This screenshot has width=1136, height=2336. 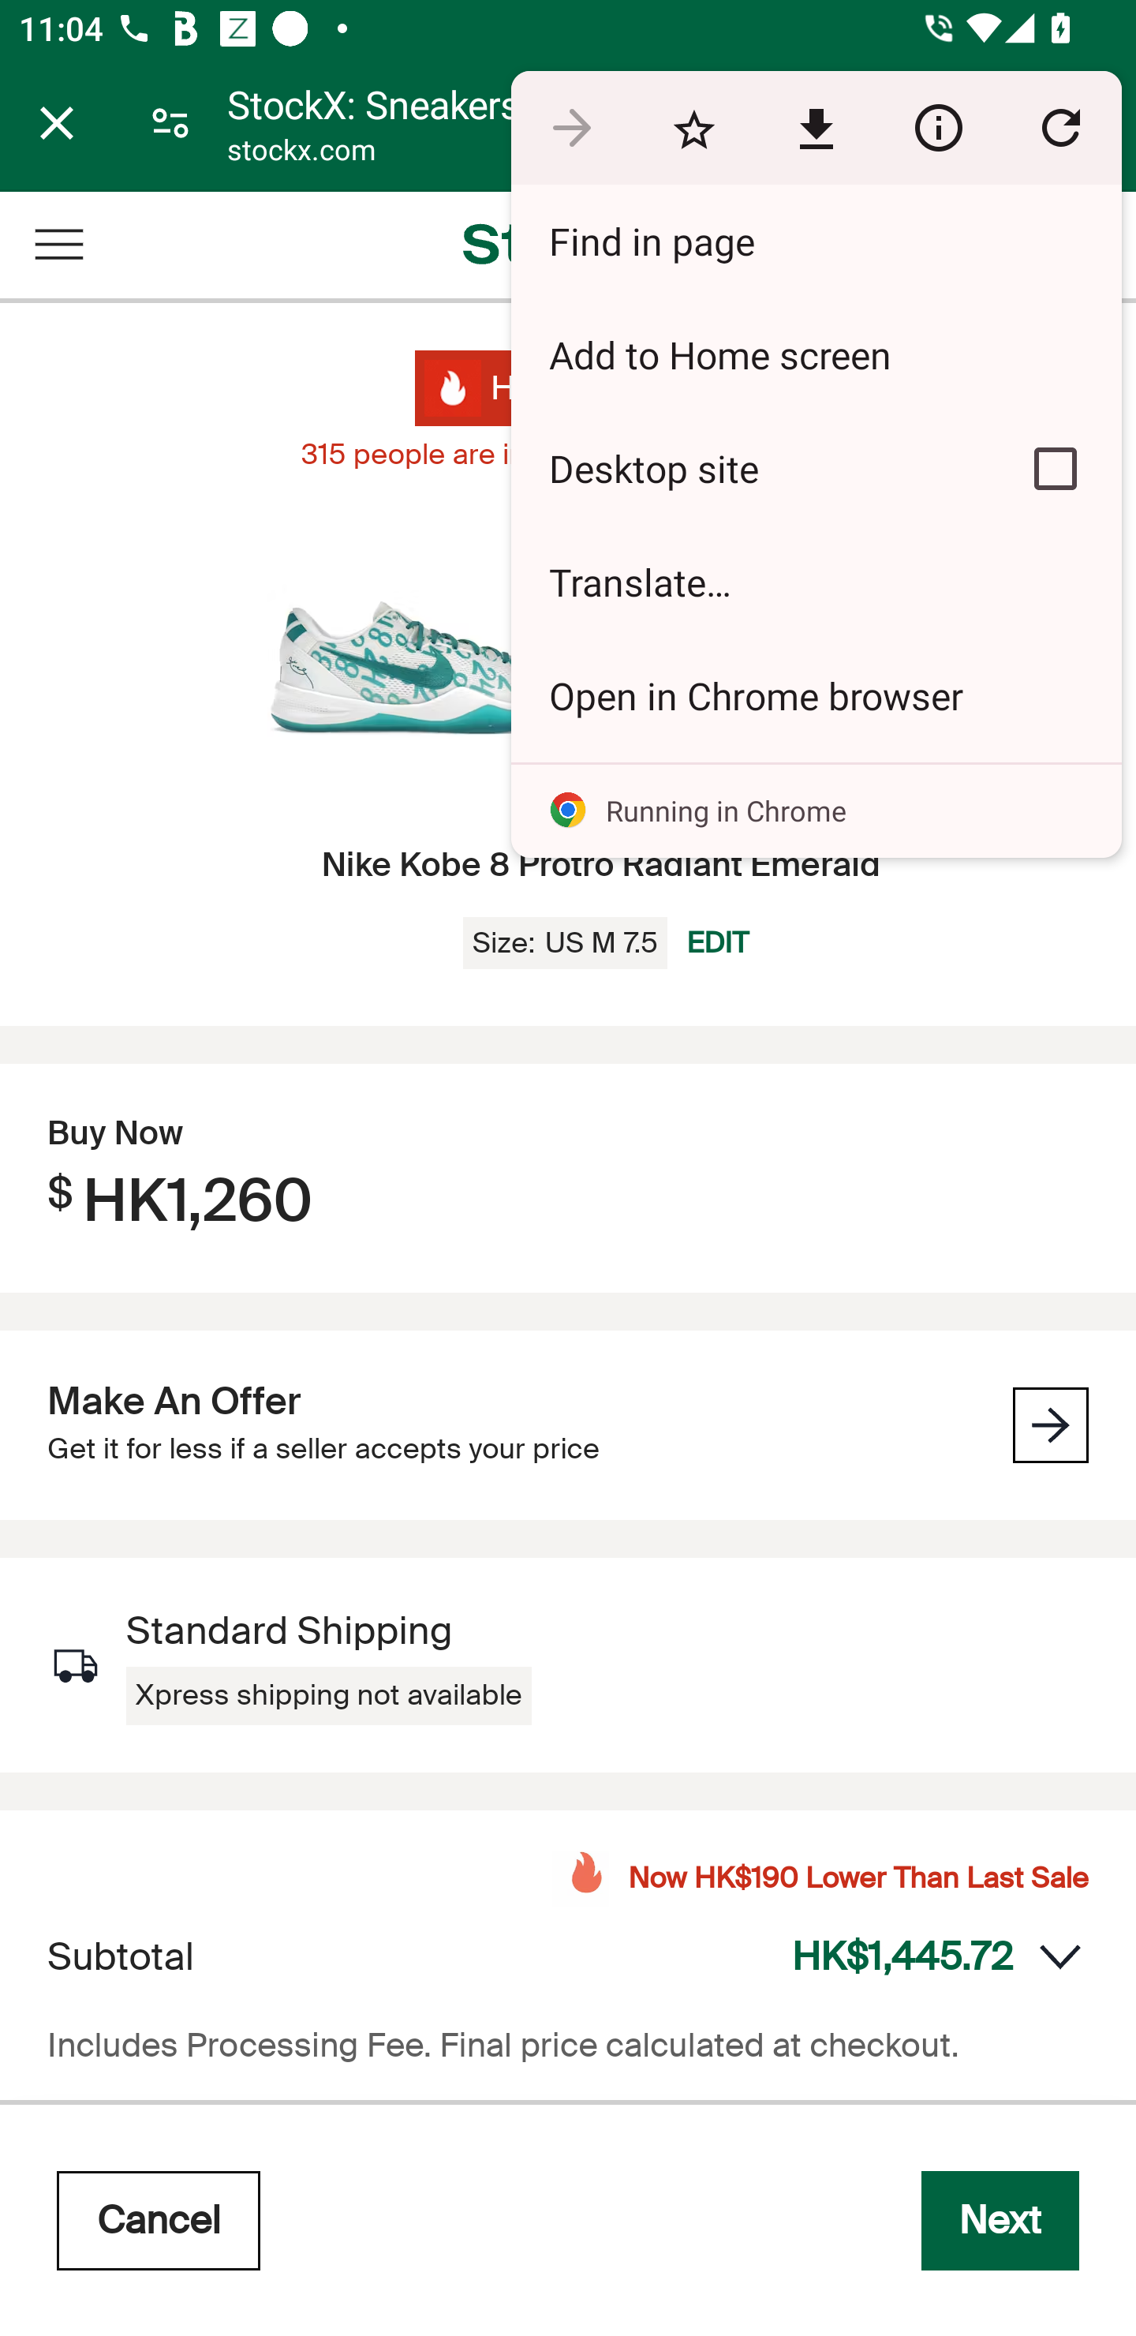 I want to click on View site information, so click(x=938, y=126).